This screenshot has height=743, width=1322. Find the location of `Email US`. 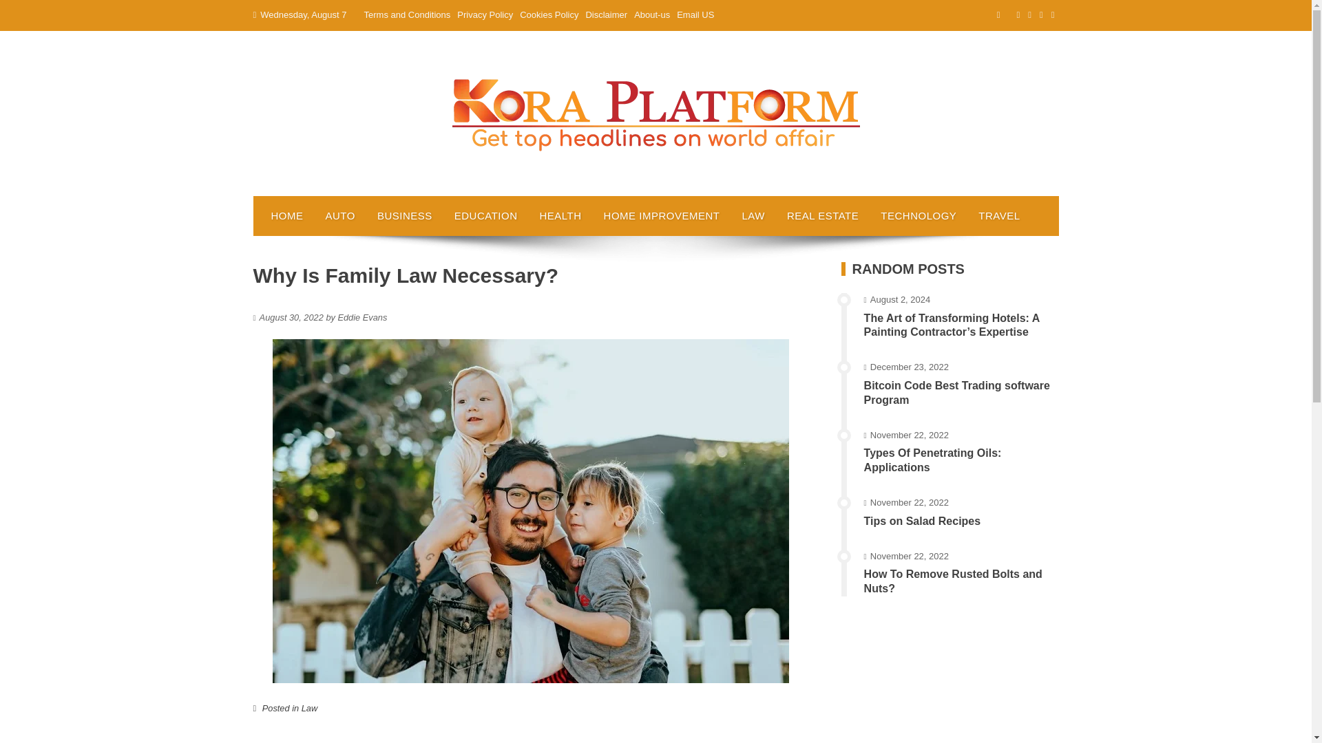

Email US is located at coordinates (695, 15).